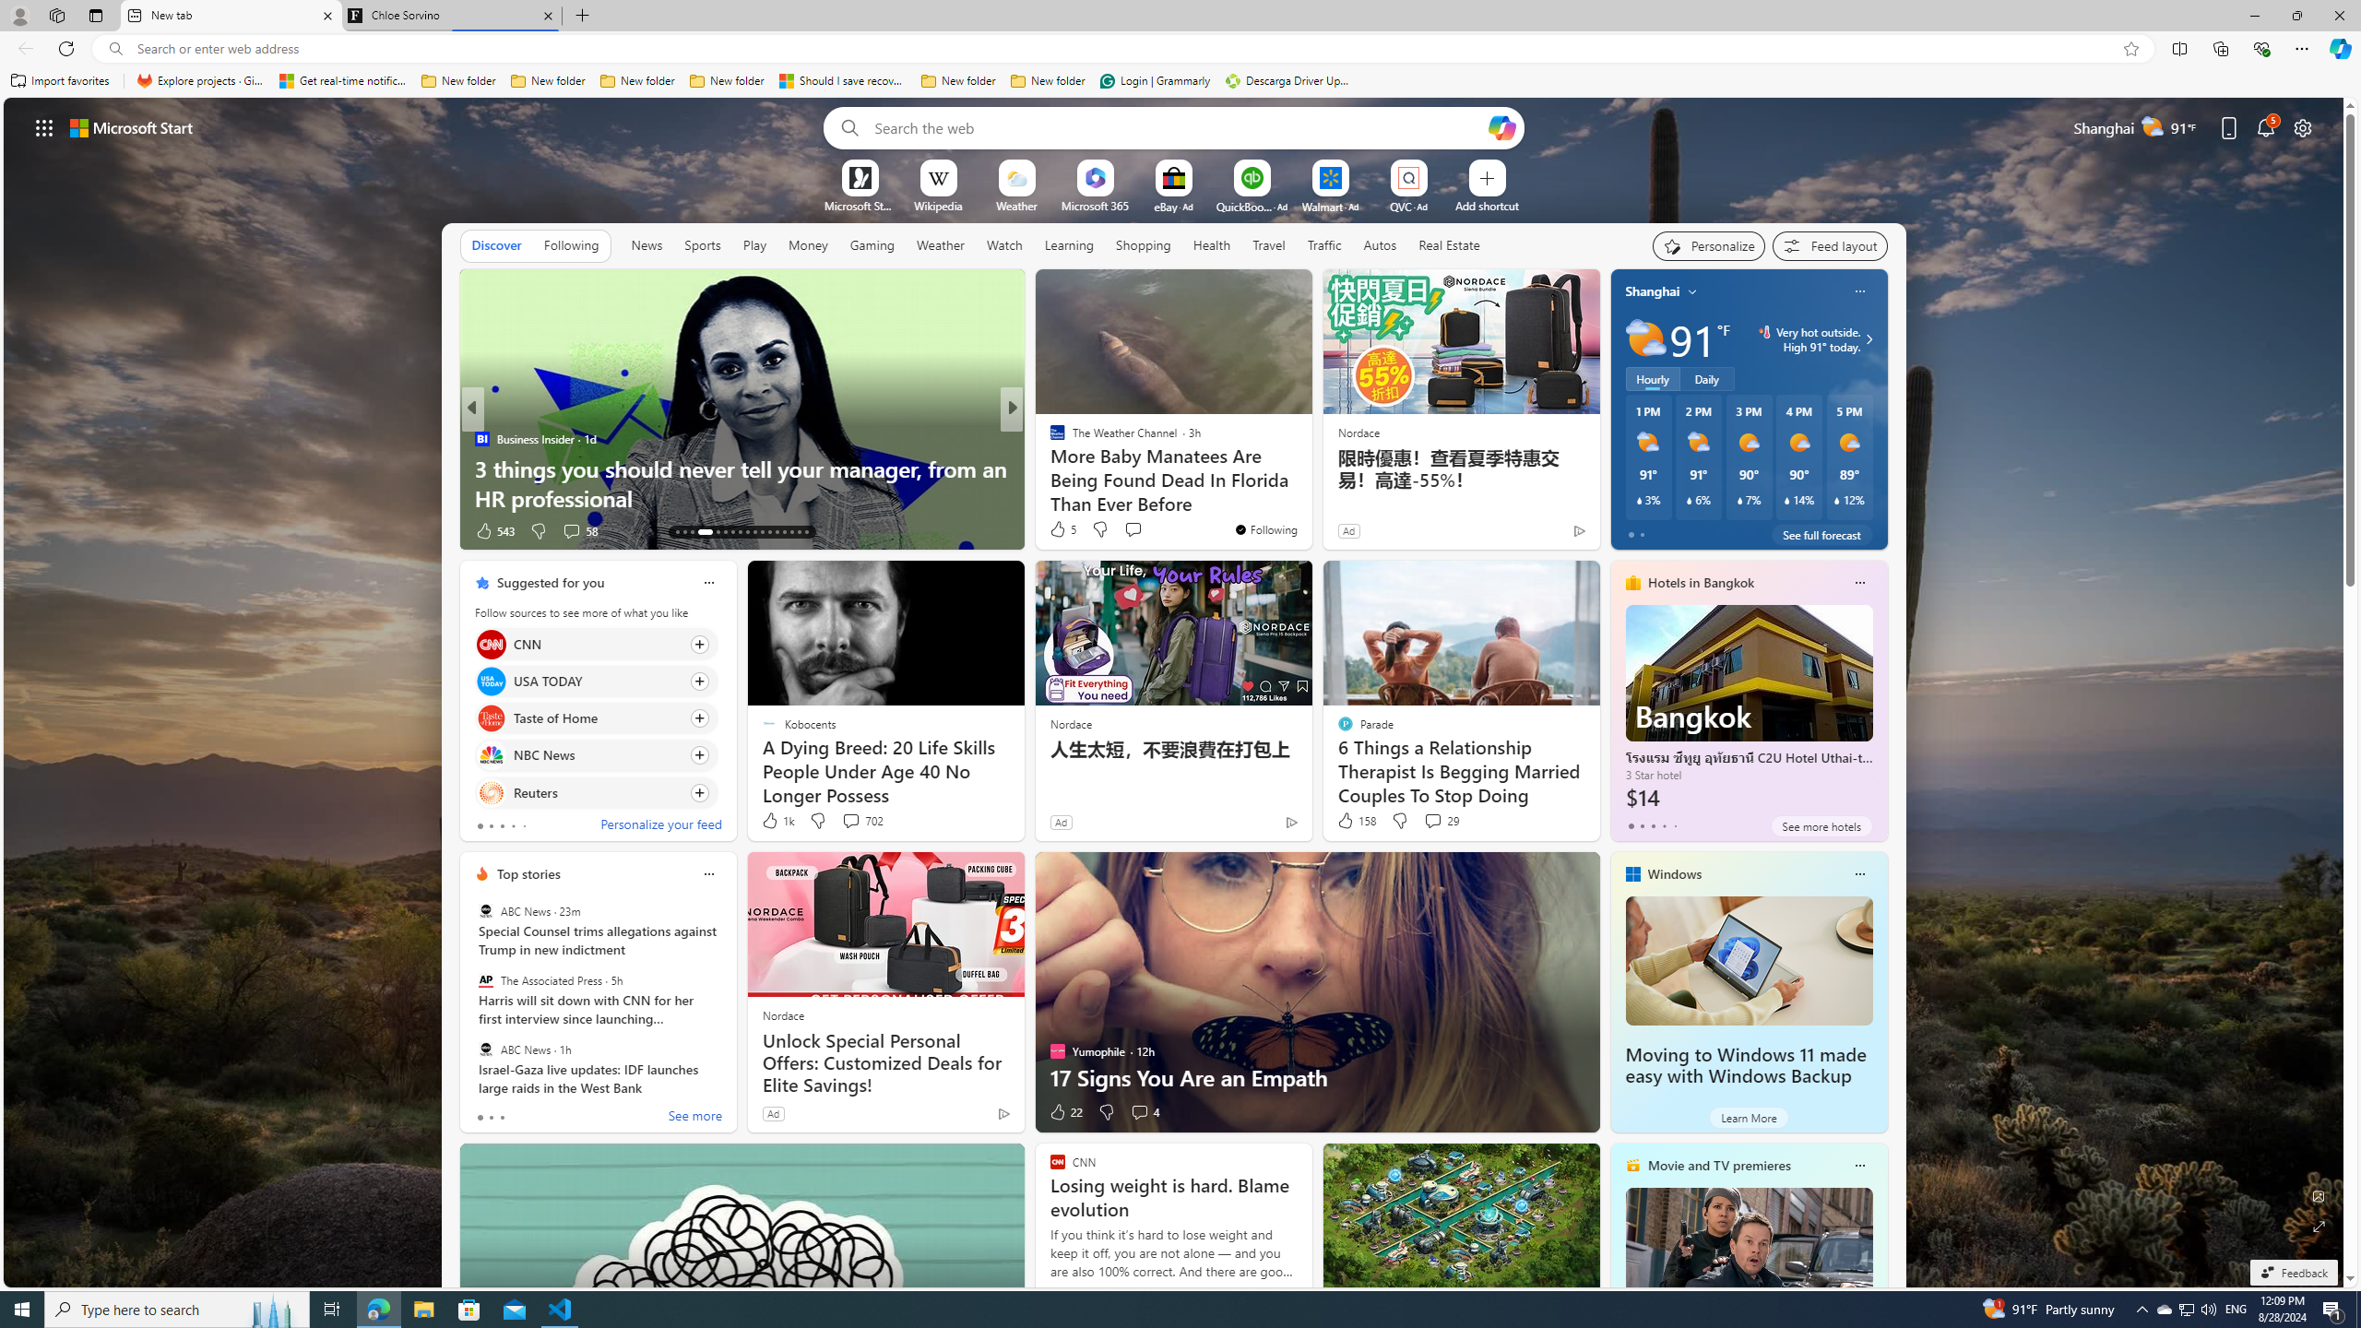  I want to click on Enter your search term, so click(1178, 127).